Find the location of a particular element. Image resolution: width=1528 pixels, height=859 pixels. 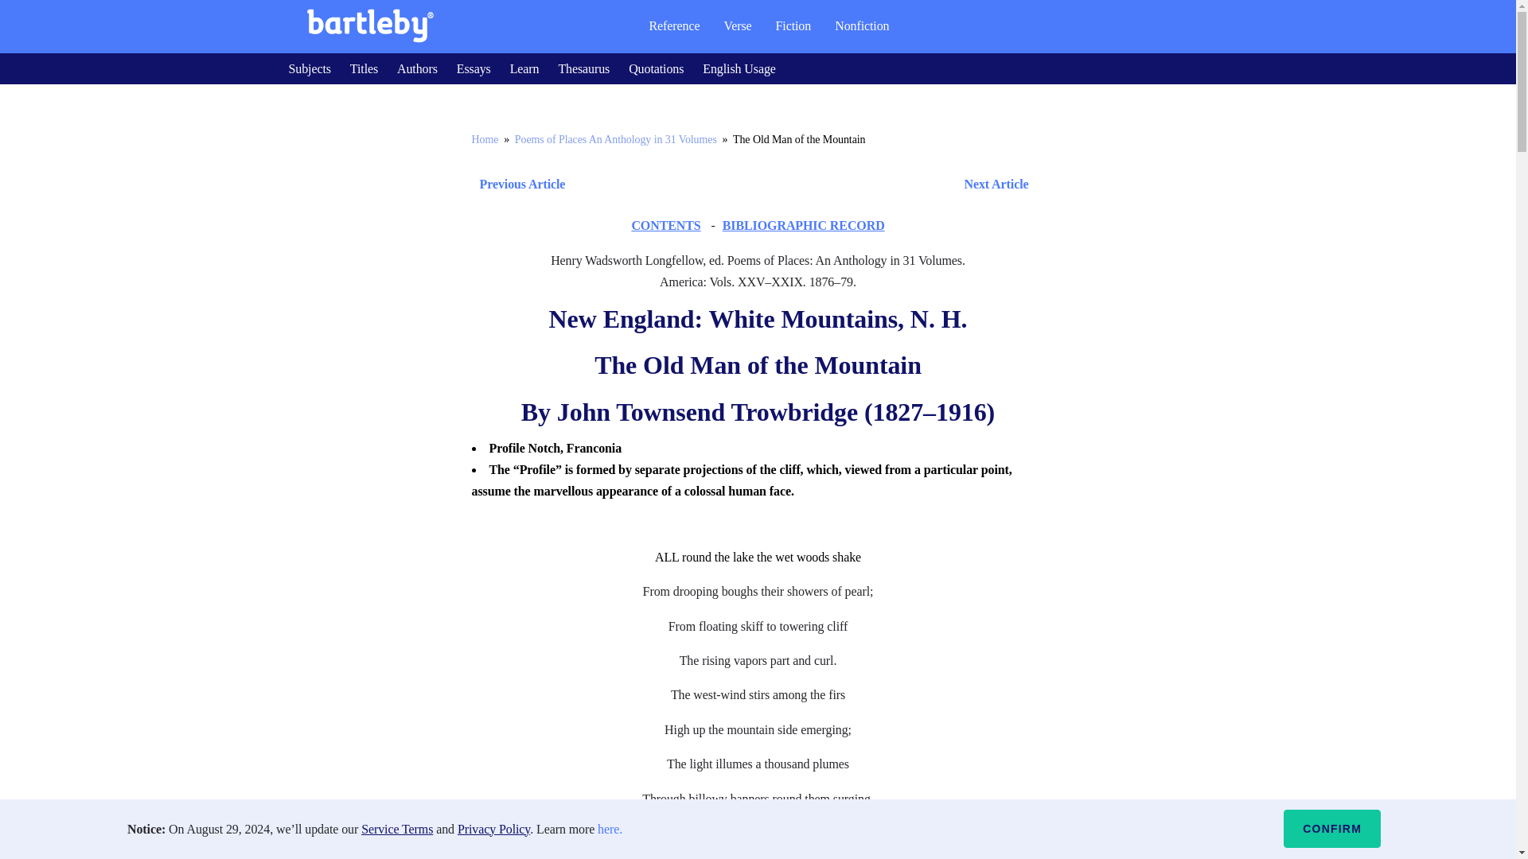

Fiction is located at coordinates (793, 25).